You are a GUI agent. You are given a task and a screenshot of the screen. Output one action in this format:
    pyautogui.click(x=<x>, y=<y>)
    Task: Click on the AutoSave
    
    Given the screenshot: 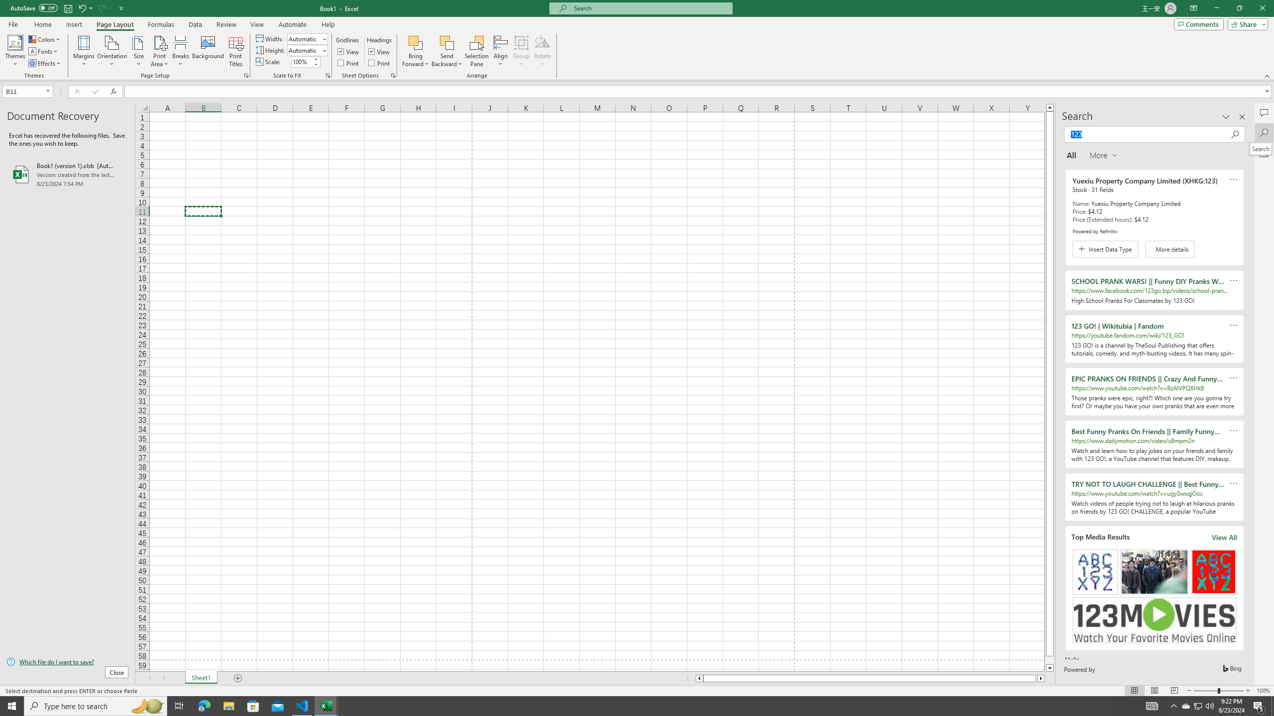 What is the action you would take?
    pyautogui.click(x=34, y=8)
    